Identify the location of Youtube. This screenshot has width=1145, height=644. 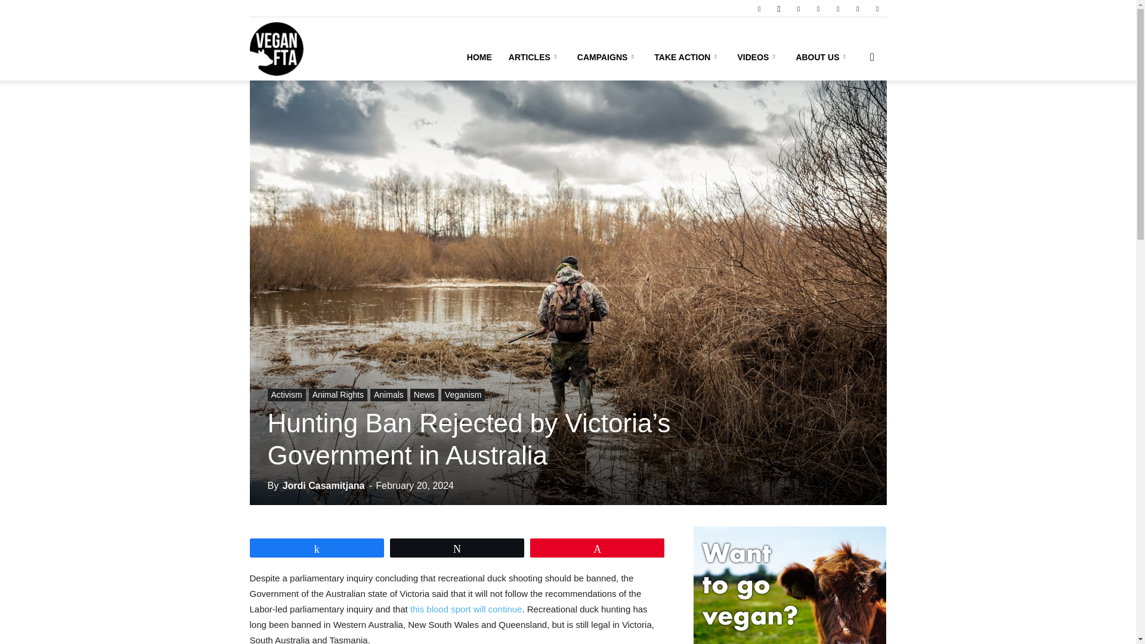
(877, 8).